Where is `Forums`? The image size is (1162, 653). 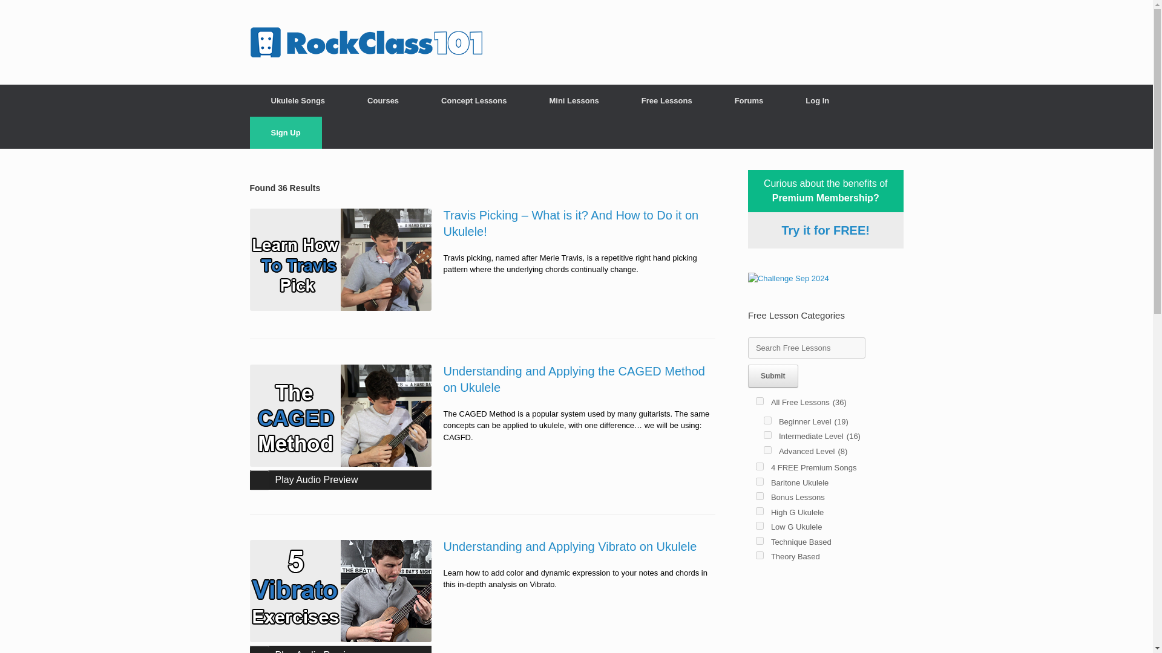 Forums is located at coordinates (749, 100).